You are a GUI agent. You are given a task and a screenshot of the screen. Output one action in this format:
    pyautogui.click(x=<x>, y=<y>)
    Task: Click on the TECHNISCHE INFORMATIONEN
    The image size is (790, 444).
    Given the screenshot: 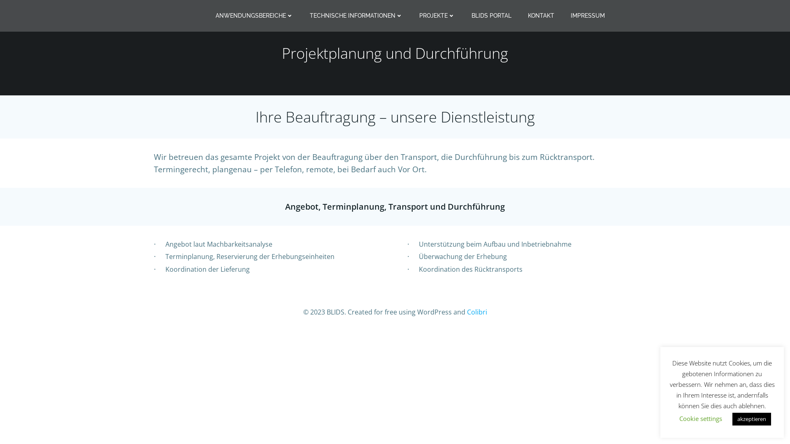 What is the action you would take?
    pyautogui.click(x=356, y=16)
    